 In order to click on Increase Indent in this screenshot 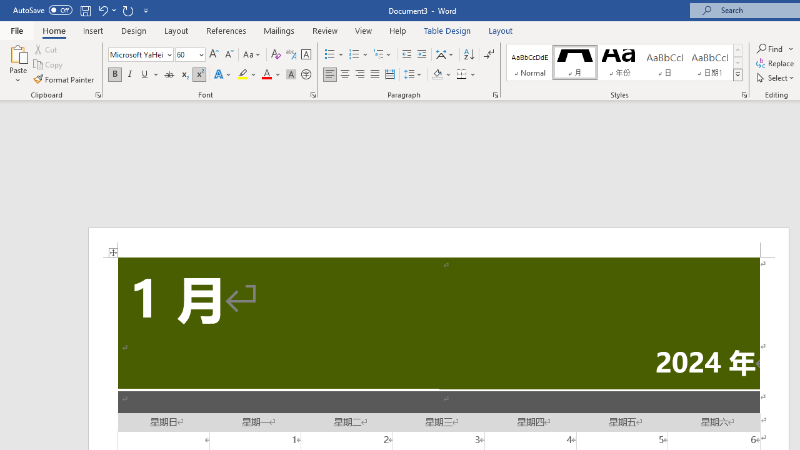, I will do `click(422, 55)`.